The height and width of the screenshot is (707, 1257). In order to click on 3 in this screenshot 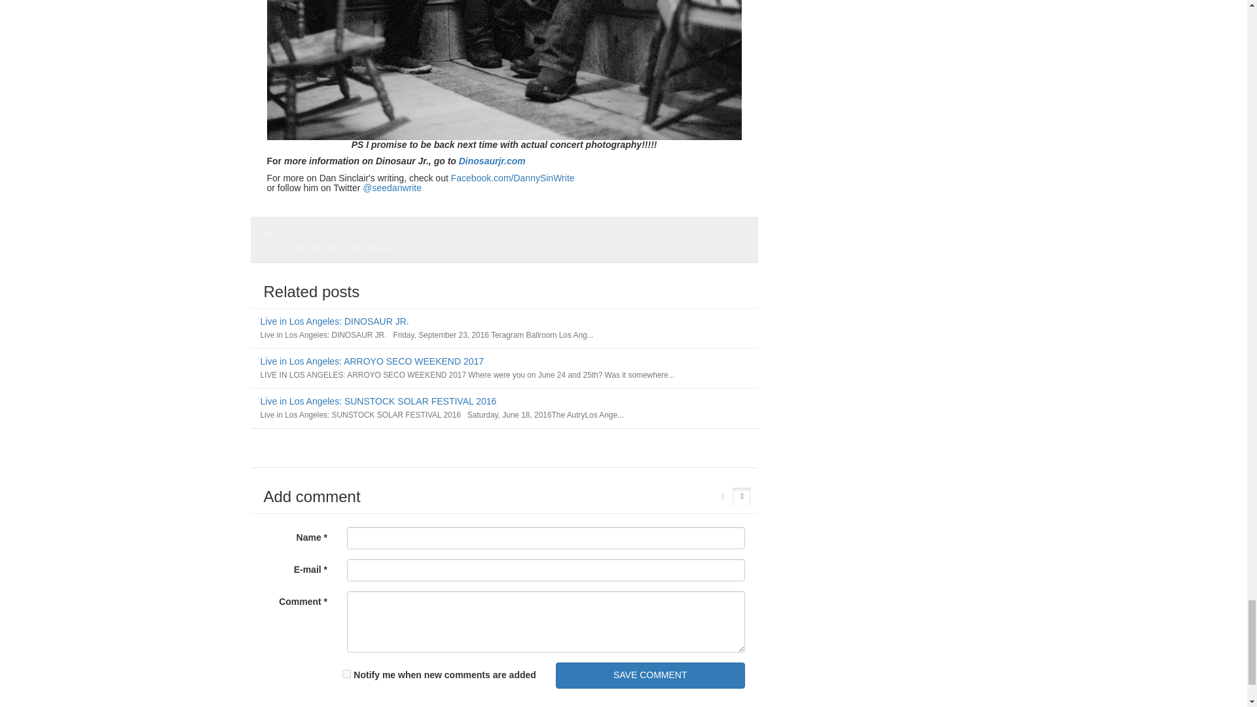, I will do `click(270, 253)`.